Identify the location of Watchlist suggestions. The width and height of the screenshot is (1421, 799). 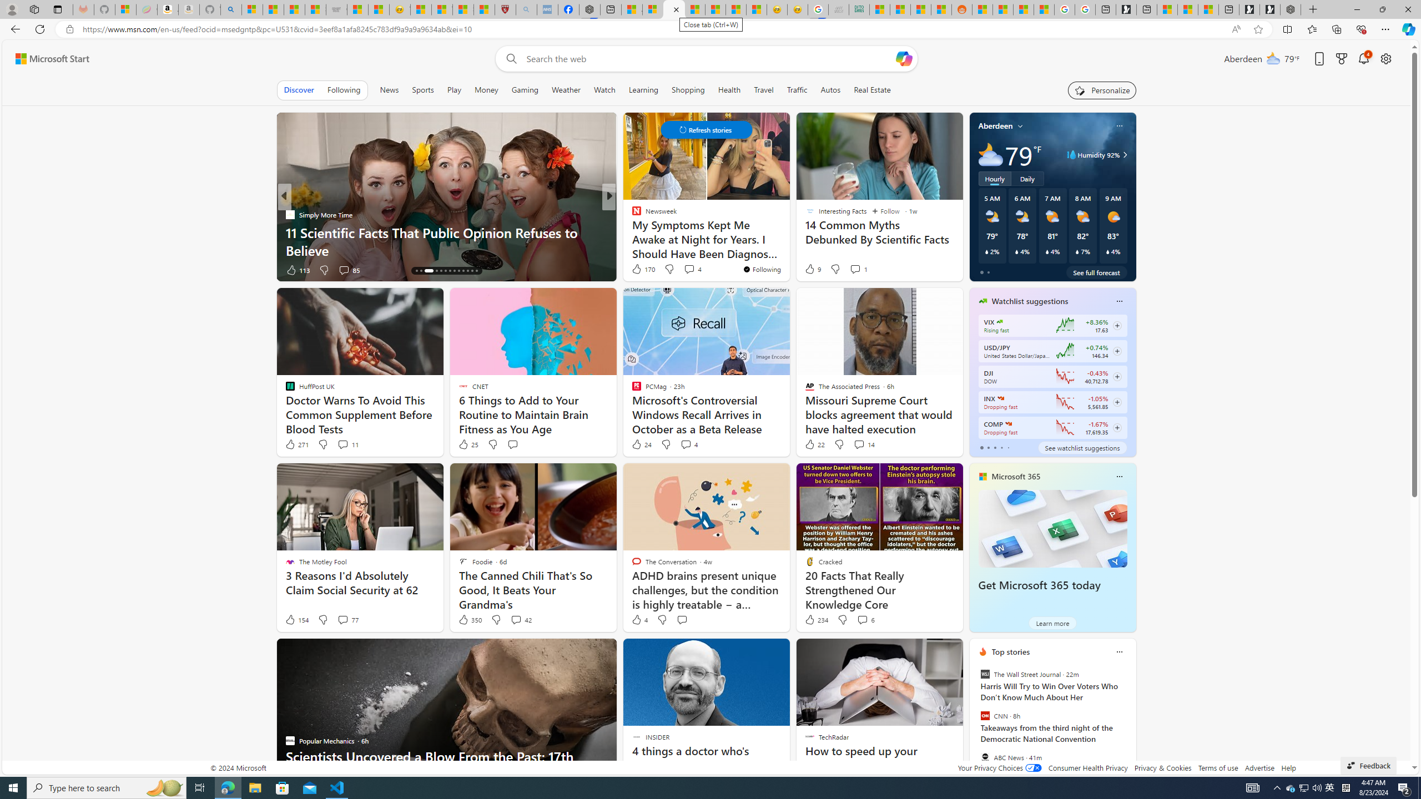
(1030, 301).